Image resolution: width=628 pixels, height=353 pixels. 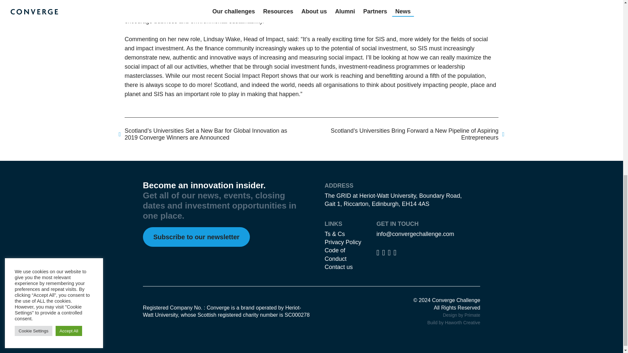 What do you see at coordinates (338, 267) in the screenshot?
I see `Contact us` at bounding box center [338, 267].